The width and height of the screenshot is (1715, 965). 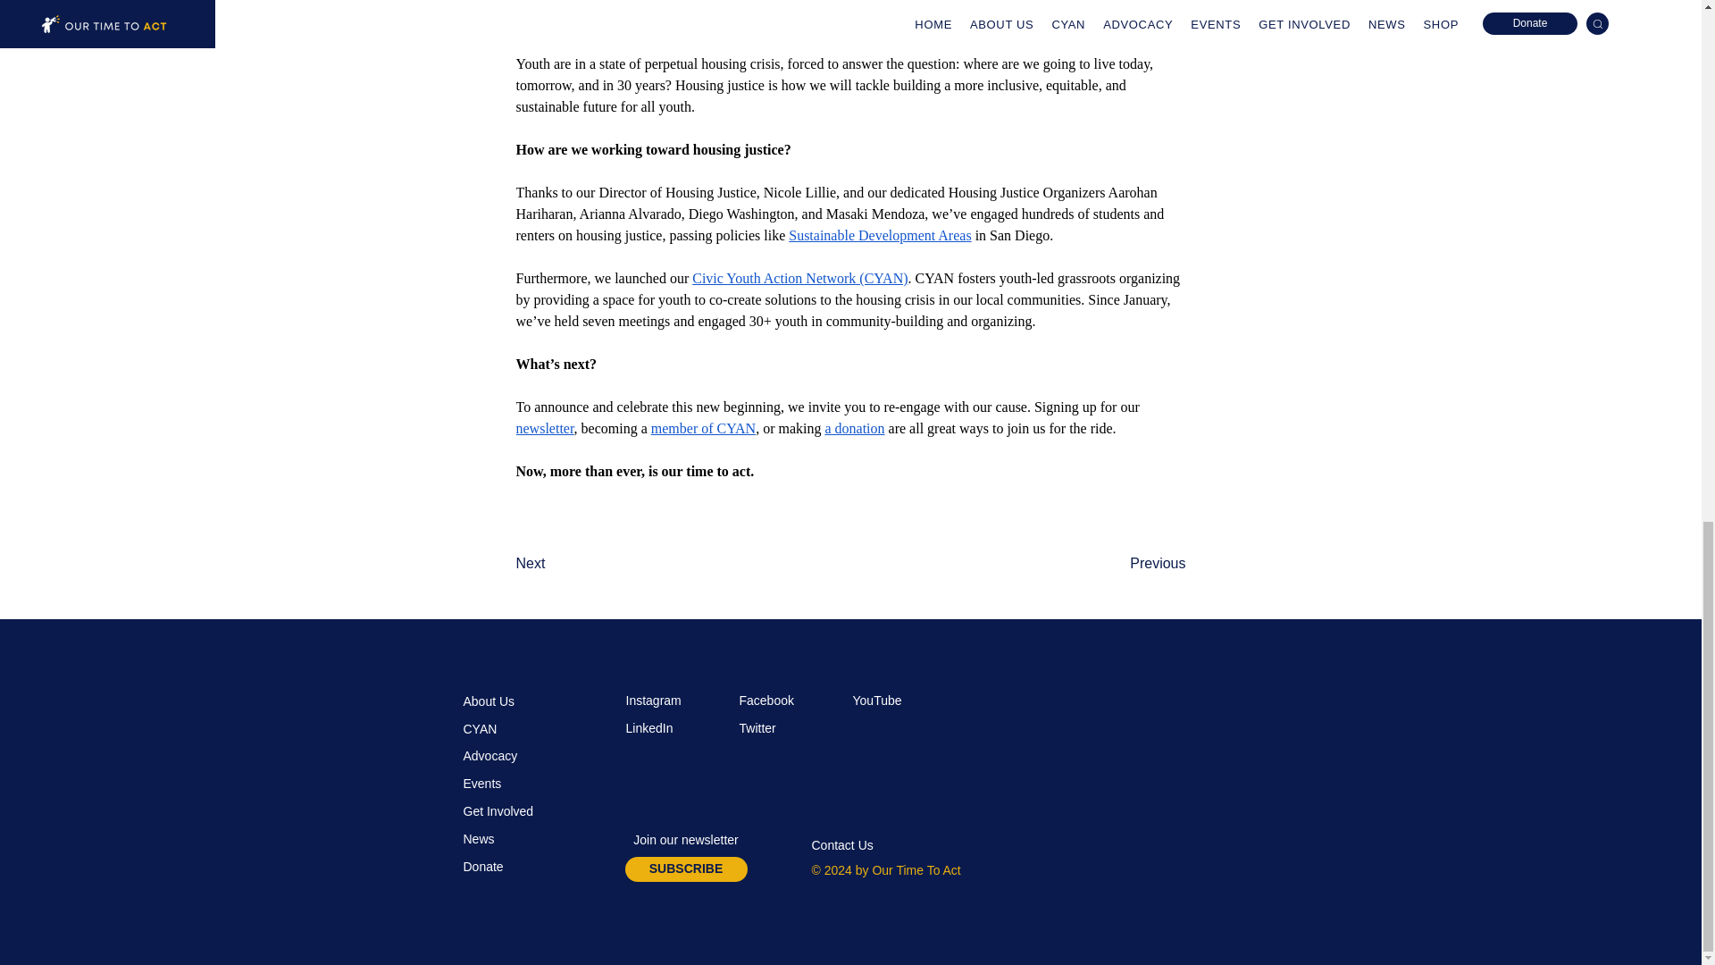 What do you see at coordinates (1142, 564) in the screenshot?
I see `Previous` at bounding box center [1142, 564].